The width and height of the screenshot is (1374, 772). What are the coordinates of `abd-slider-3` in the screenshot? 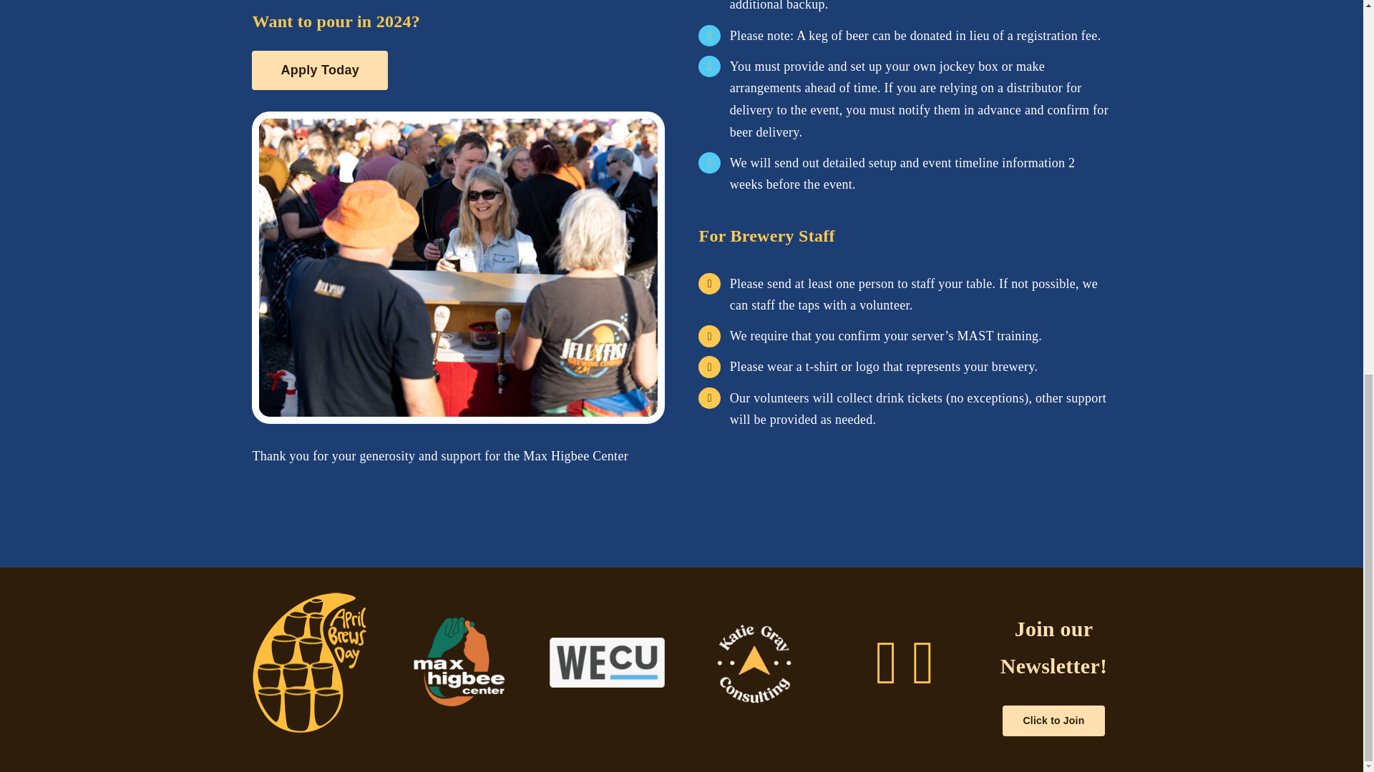 It's located at (458, 267).